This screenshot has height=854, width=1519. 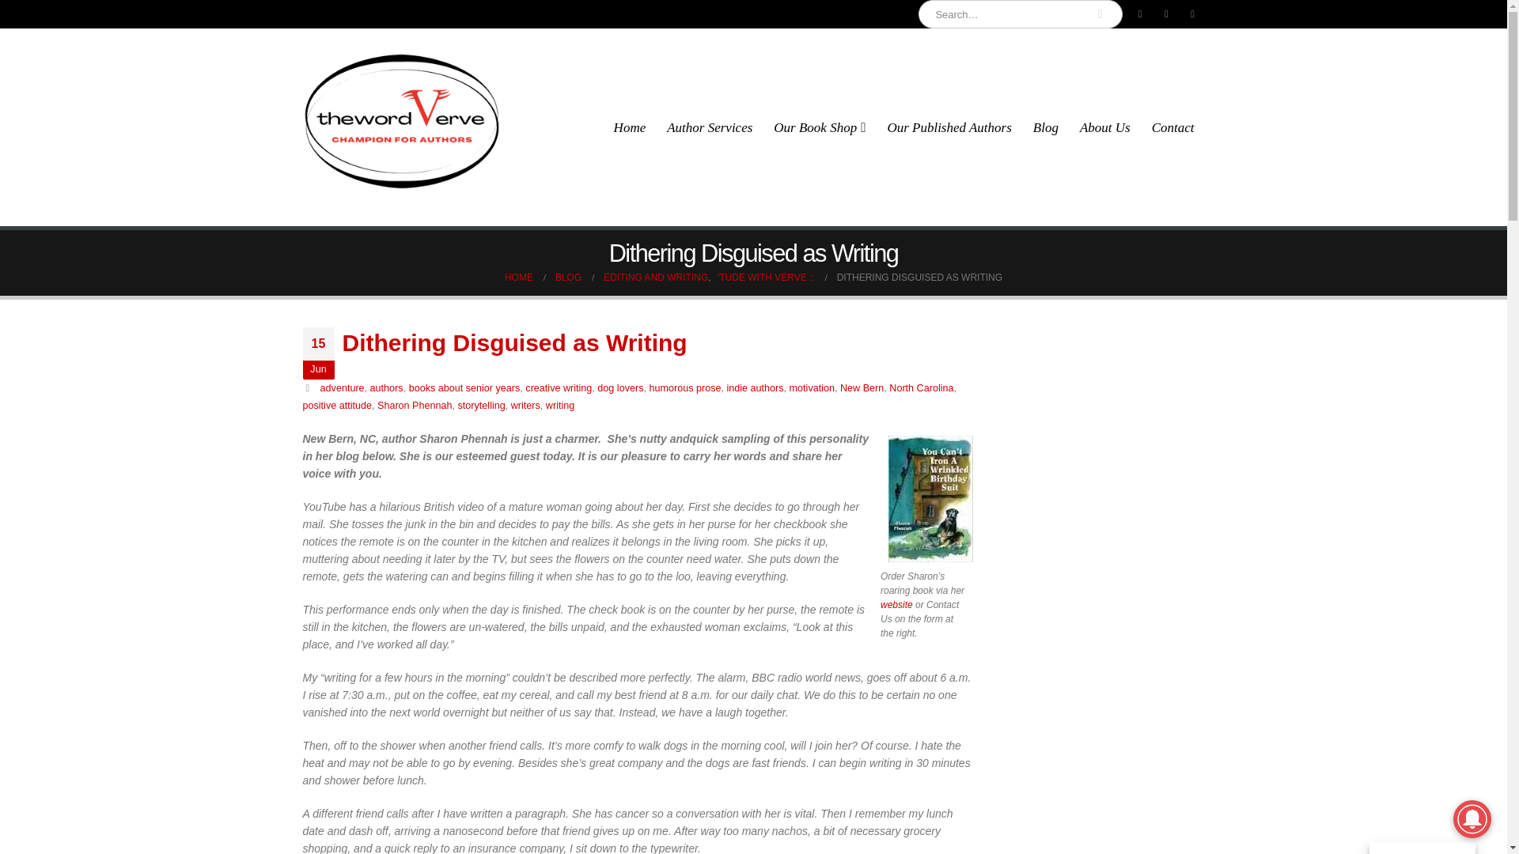 What do you see at coordinates (896, 605) in the screenshot?
I see `website` at bounding box center [896, 605].